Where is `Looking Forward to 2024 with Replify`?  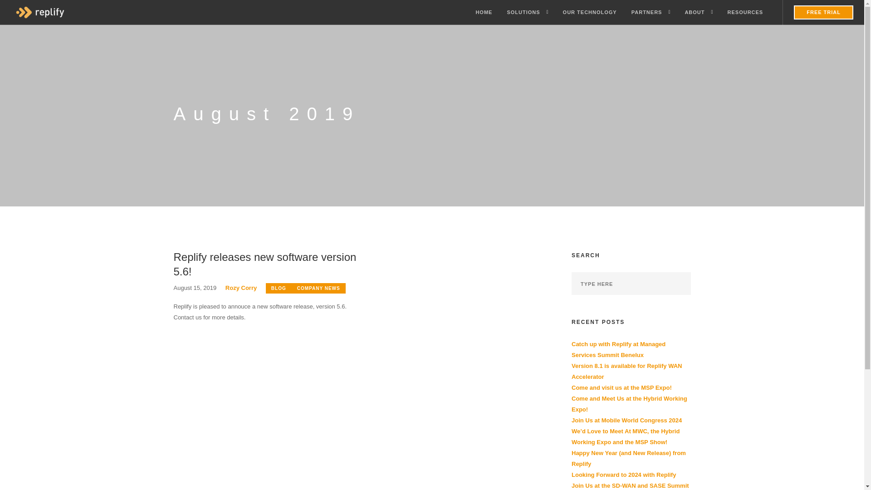 Looking Forward to 2024 with Replify is located at coordinates (623, 475).